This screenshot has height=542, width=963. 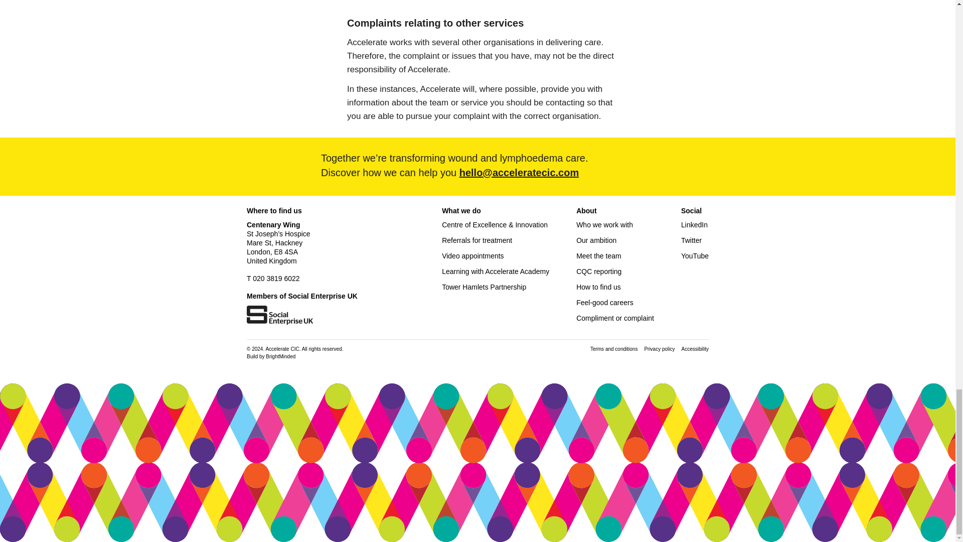 What do you see at coordinates (694, 224) in the screenshot?
I see `LinkedIn` at bounding box center [694, 224].